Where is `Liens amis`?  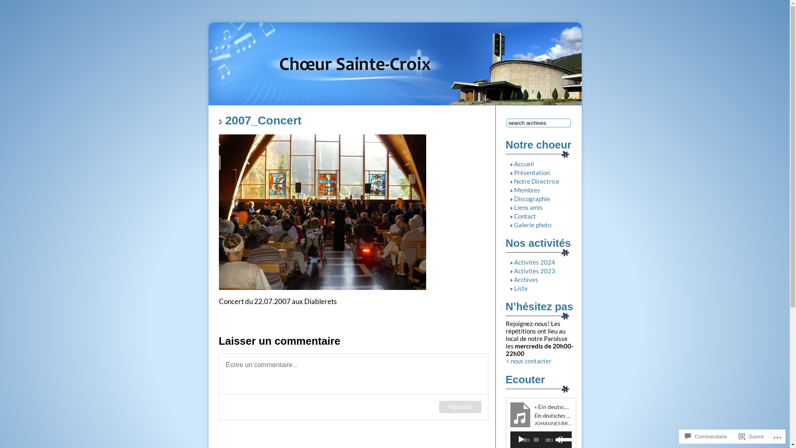 Liens amis is located at coordinates (528, 207).